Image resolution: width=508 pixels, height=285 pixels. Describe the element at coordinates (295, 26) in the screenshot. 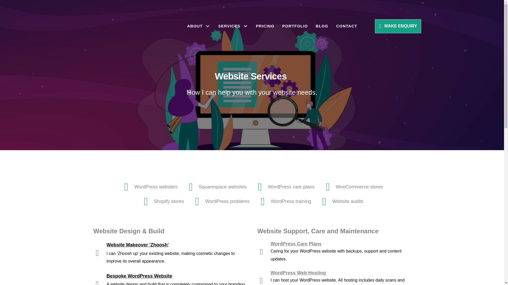

I see `PORTFOLIO` at that location.